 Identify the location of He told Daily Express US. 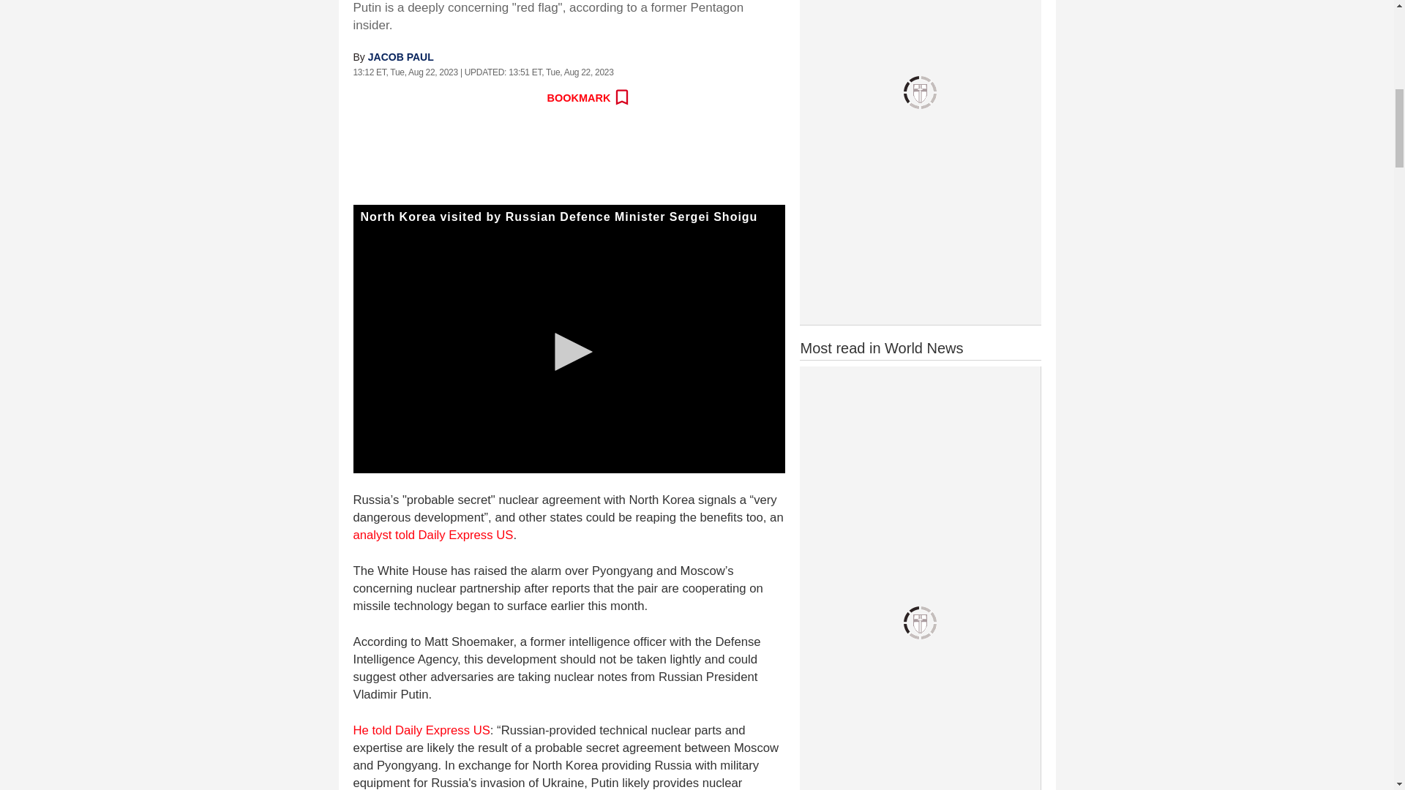
(420, 730).